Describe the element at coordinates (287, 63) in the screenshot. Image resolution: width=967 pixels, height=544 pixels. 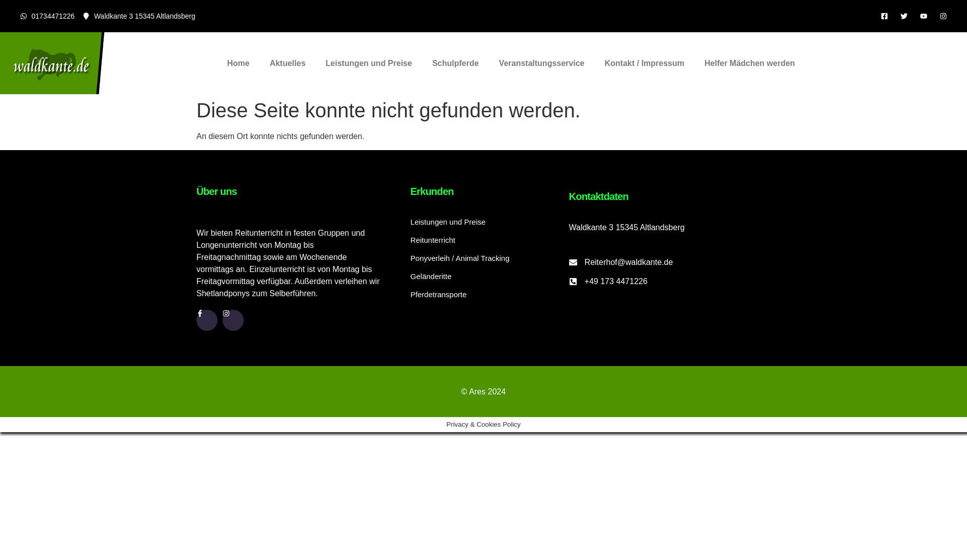
I see `Aktuelles` at that location.